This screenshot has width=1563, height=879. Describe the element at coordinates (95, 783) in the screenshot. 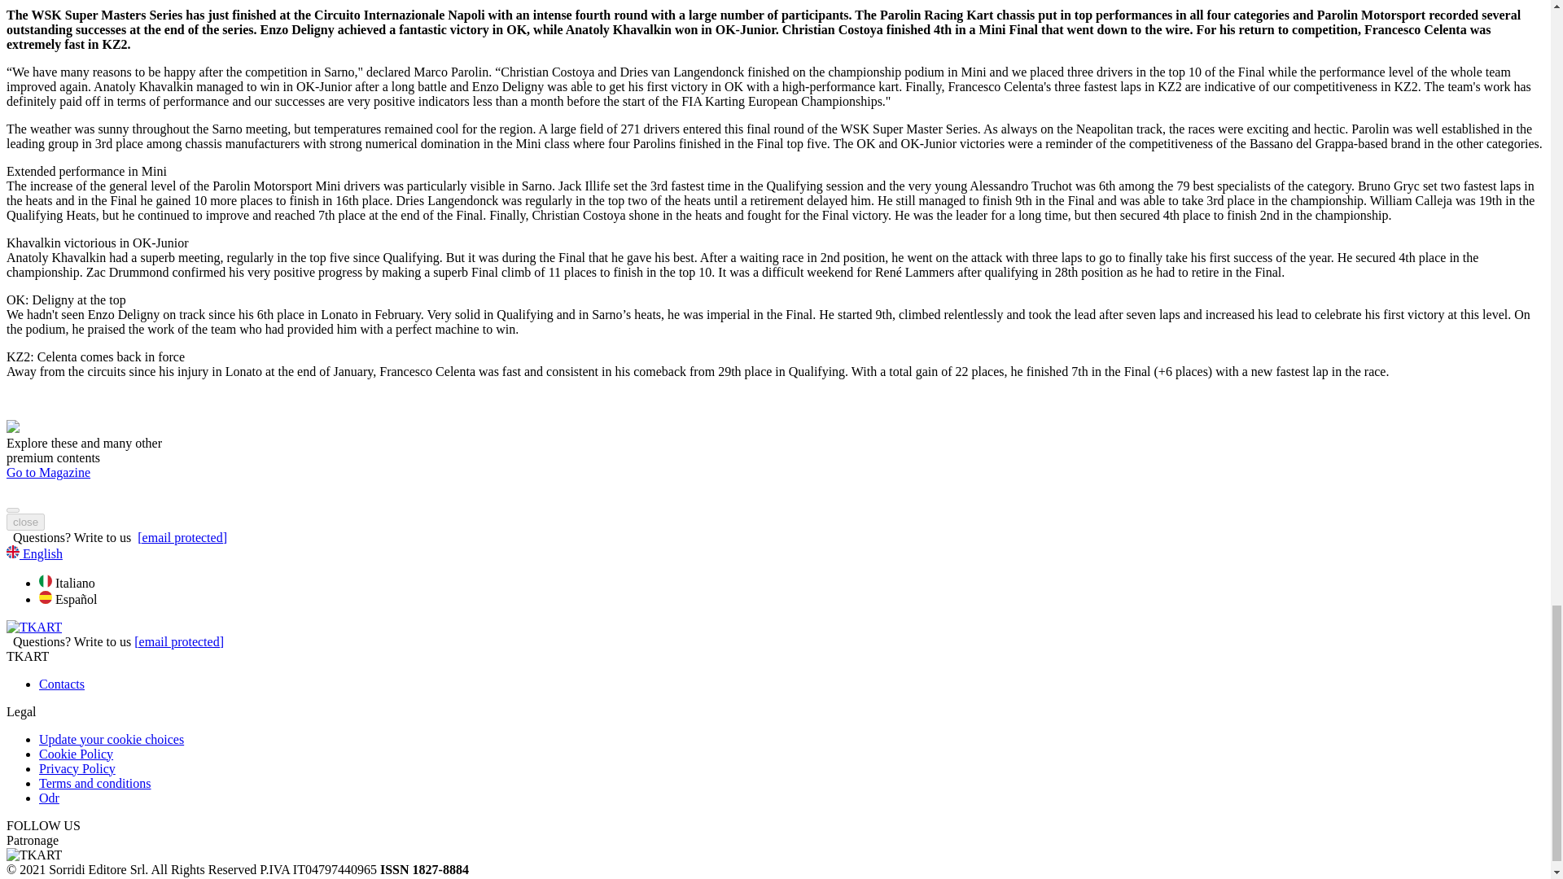

I see `Termini e condizioni` at that location.